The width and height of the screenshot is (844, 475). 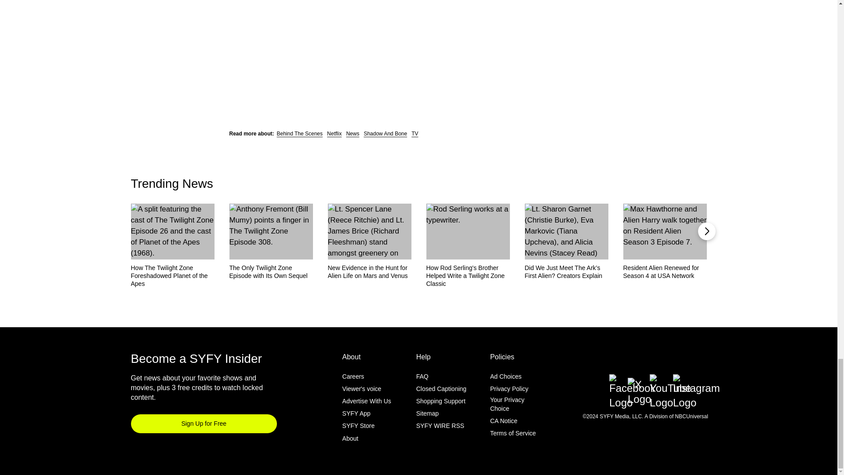 I want to click on New Evidence in the Hunt for Alien Life on Mars and Venus, so click(x=370, y=272).